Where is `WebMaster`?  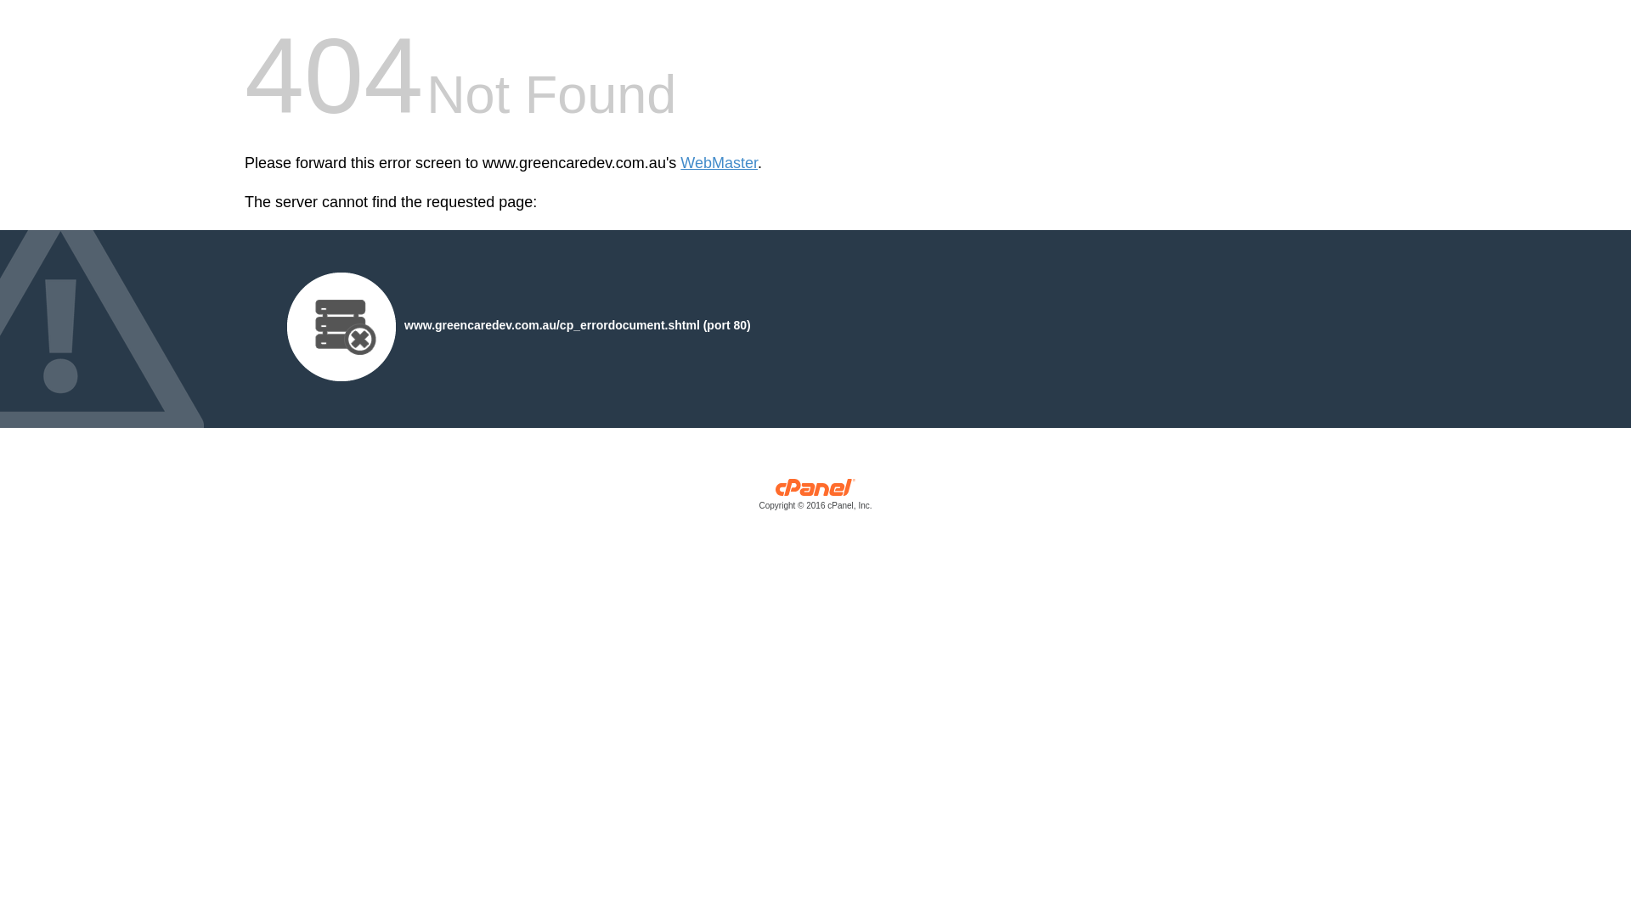 WebMaster is located at coordinates (719, 163).